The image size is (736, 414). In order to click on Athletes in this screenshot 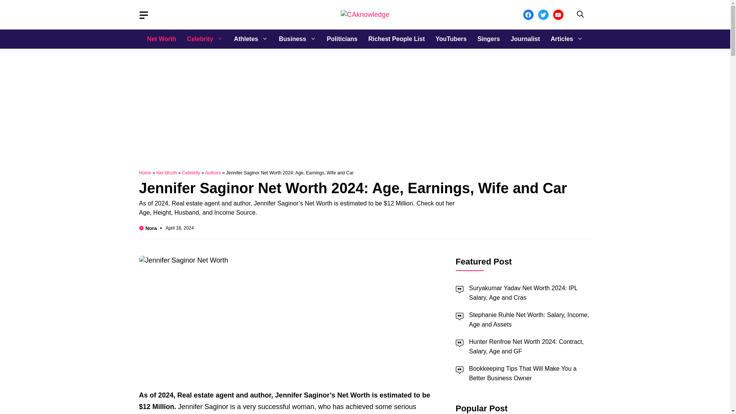, I will do `click(251, 39)`.